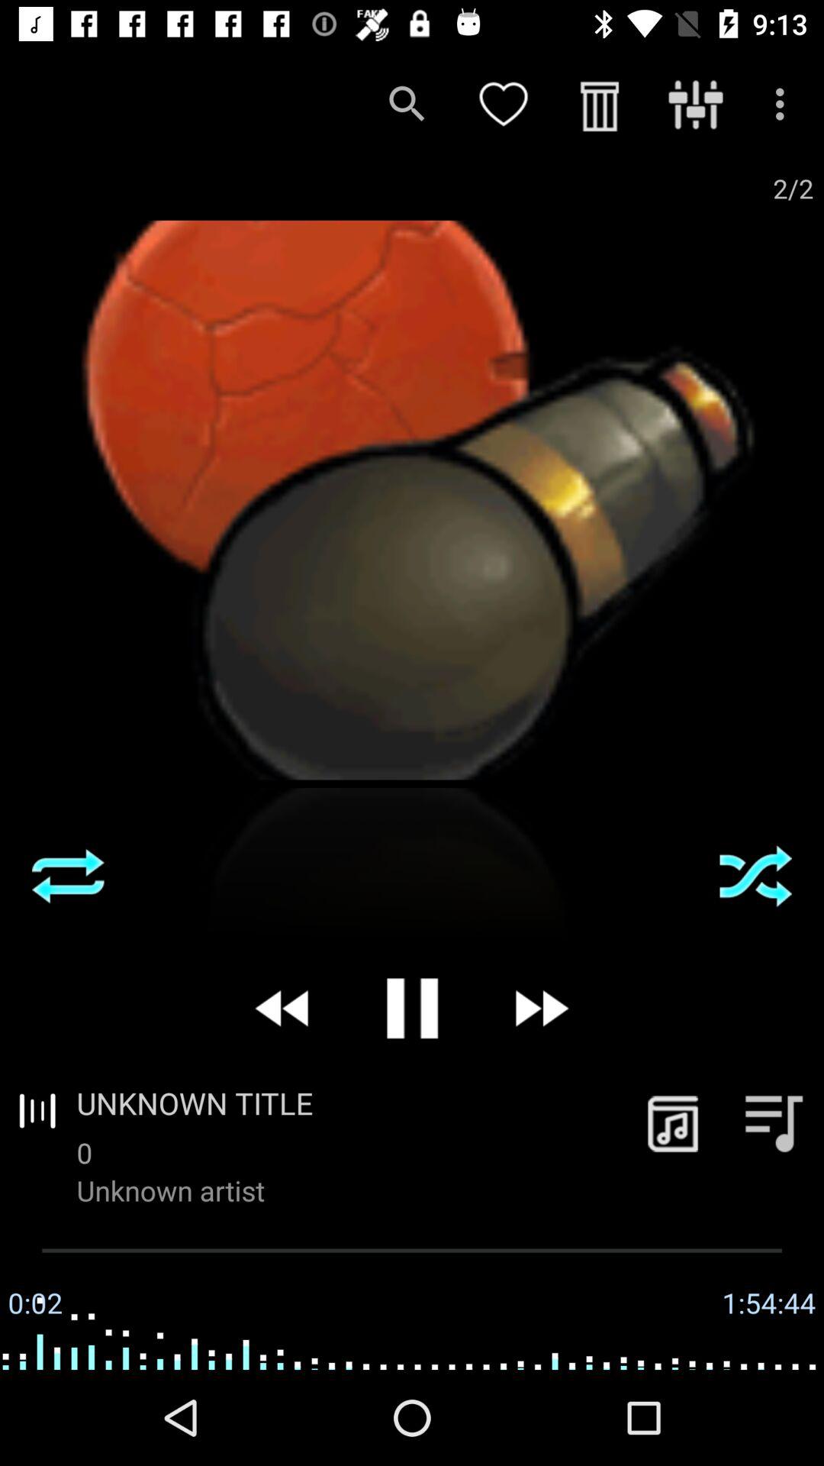 The height and width of the screenshot is (1466, 824). Describe the element at coordinates (784, 104) in the screenshot. I see `turn off the item above 2/2 item` at that location.